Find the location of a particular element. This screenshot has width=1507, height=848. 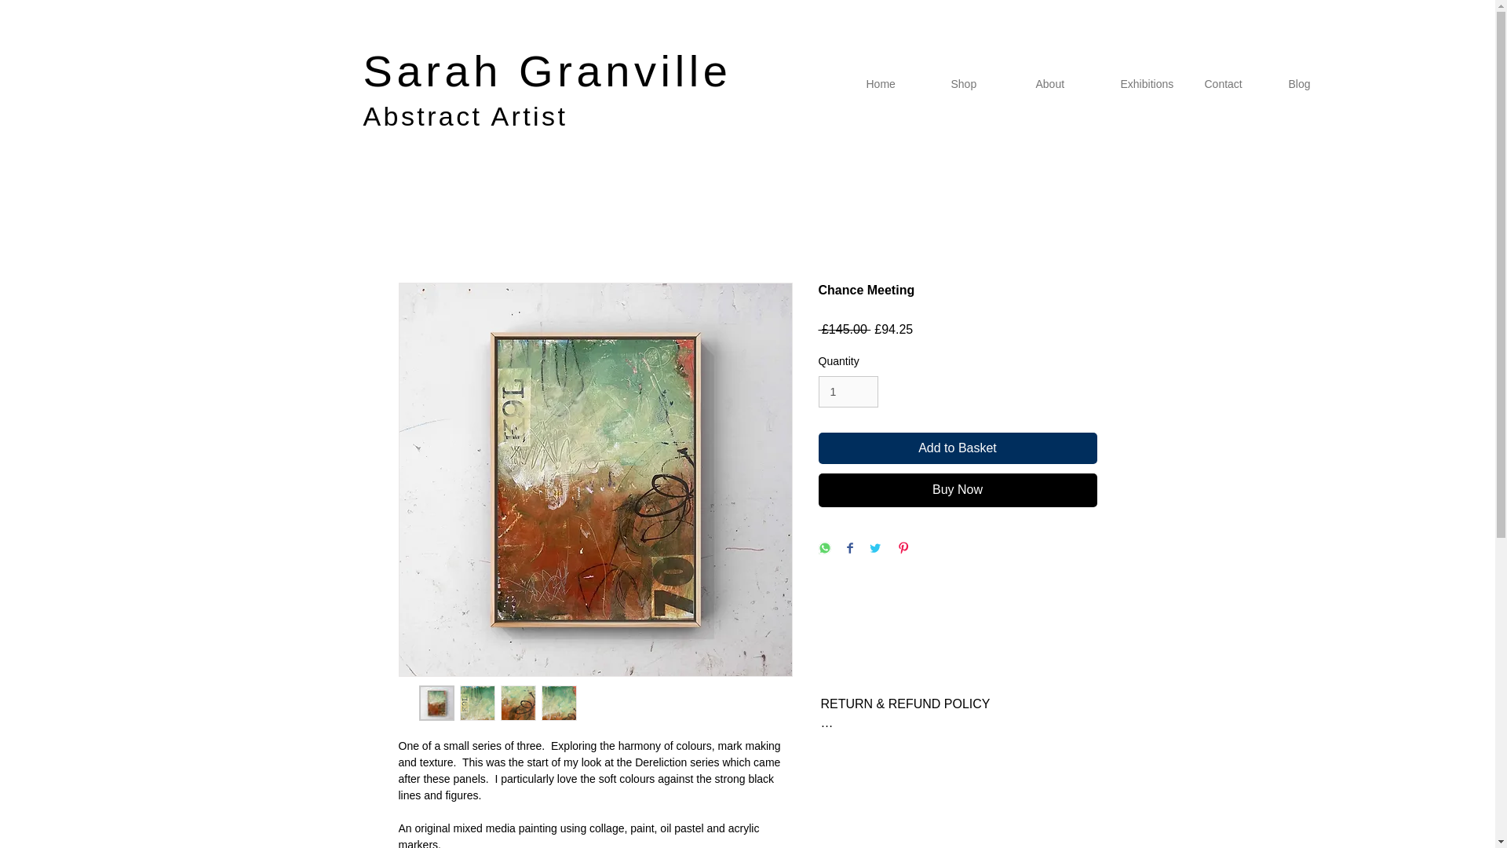

1 is located at coordinates (848, 392).